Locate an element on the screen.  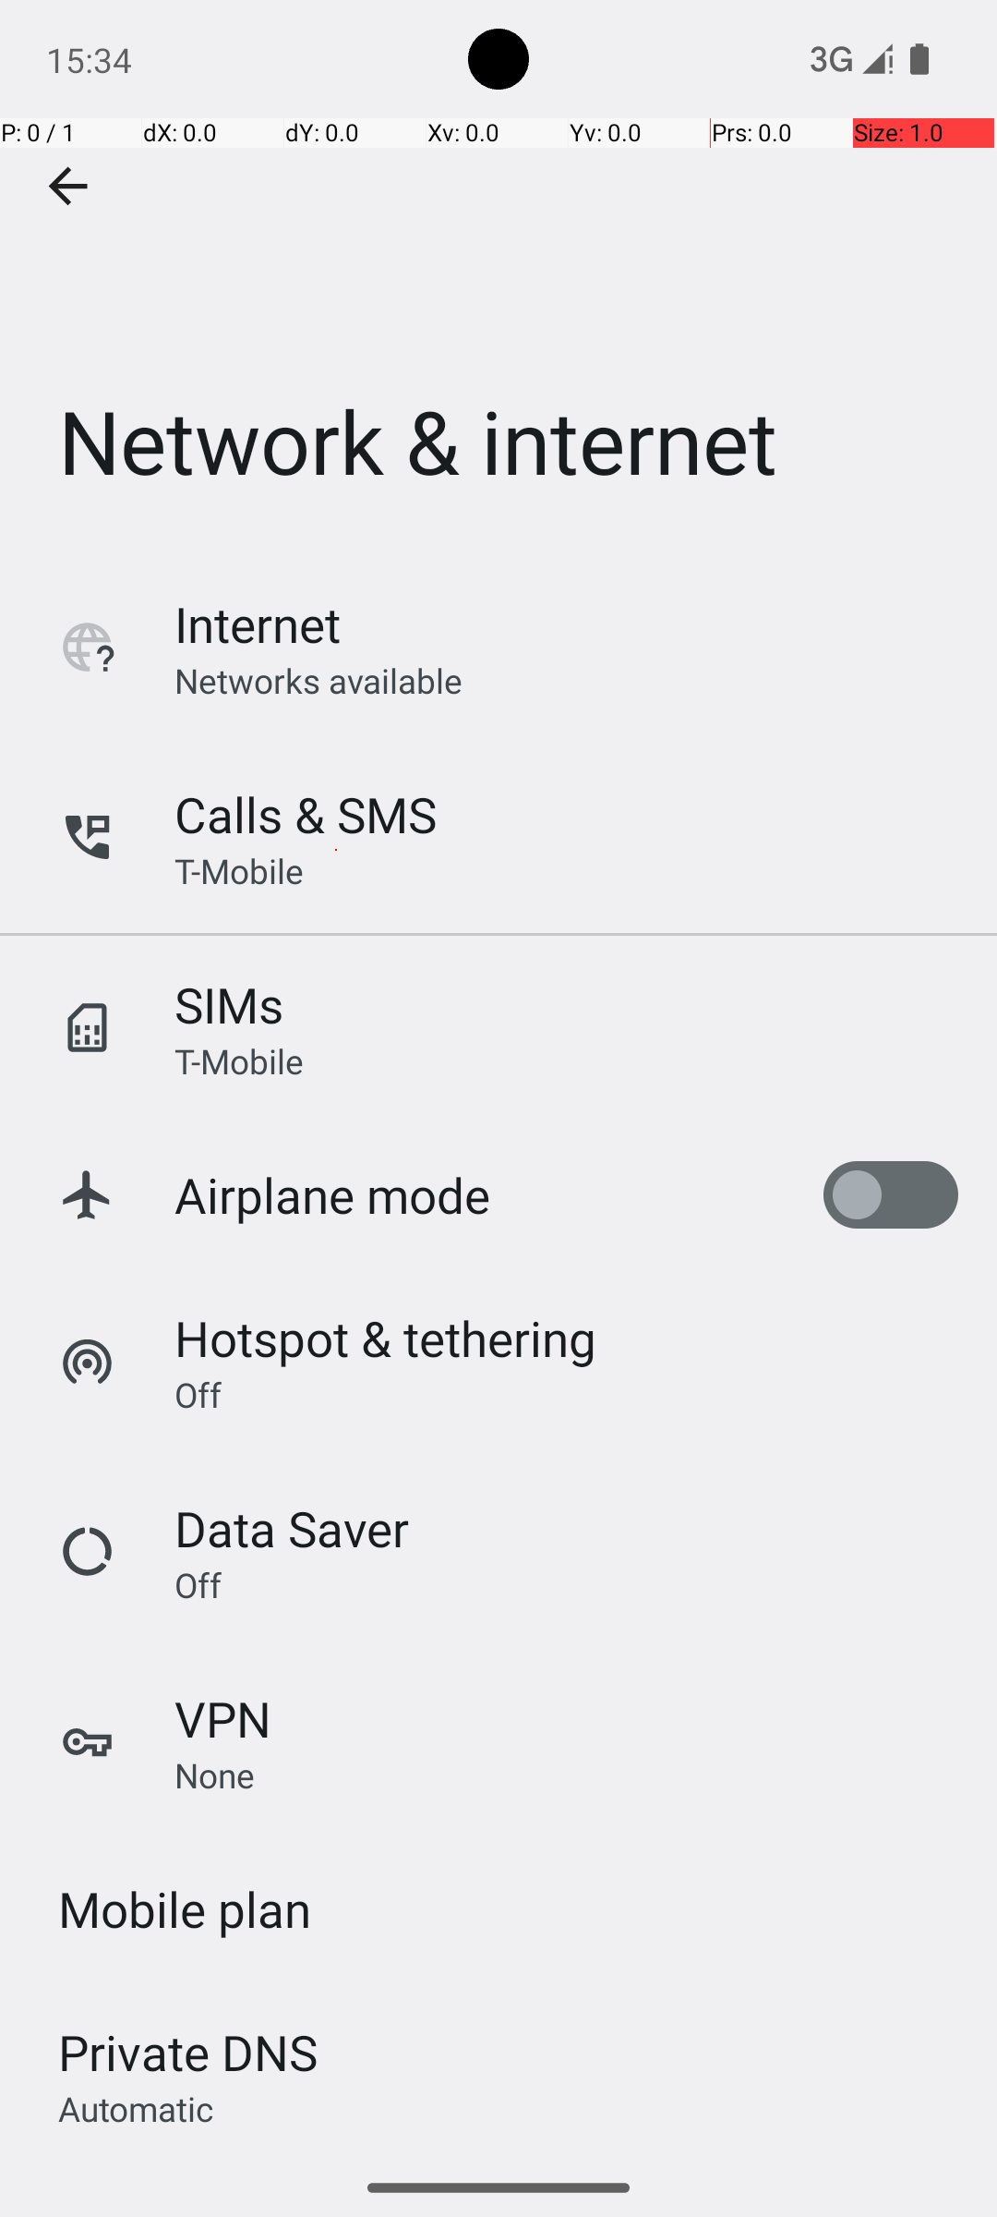
T-Mobile is located at coordinates (239, 870).